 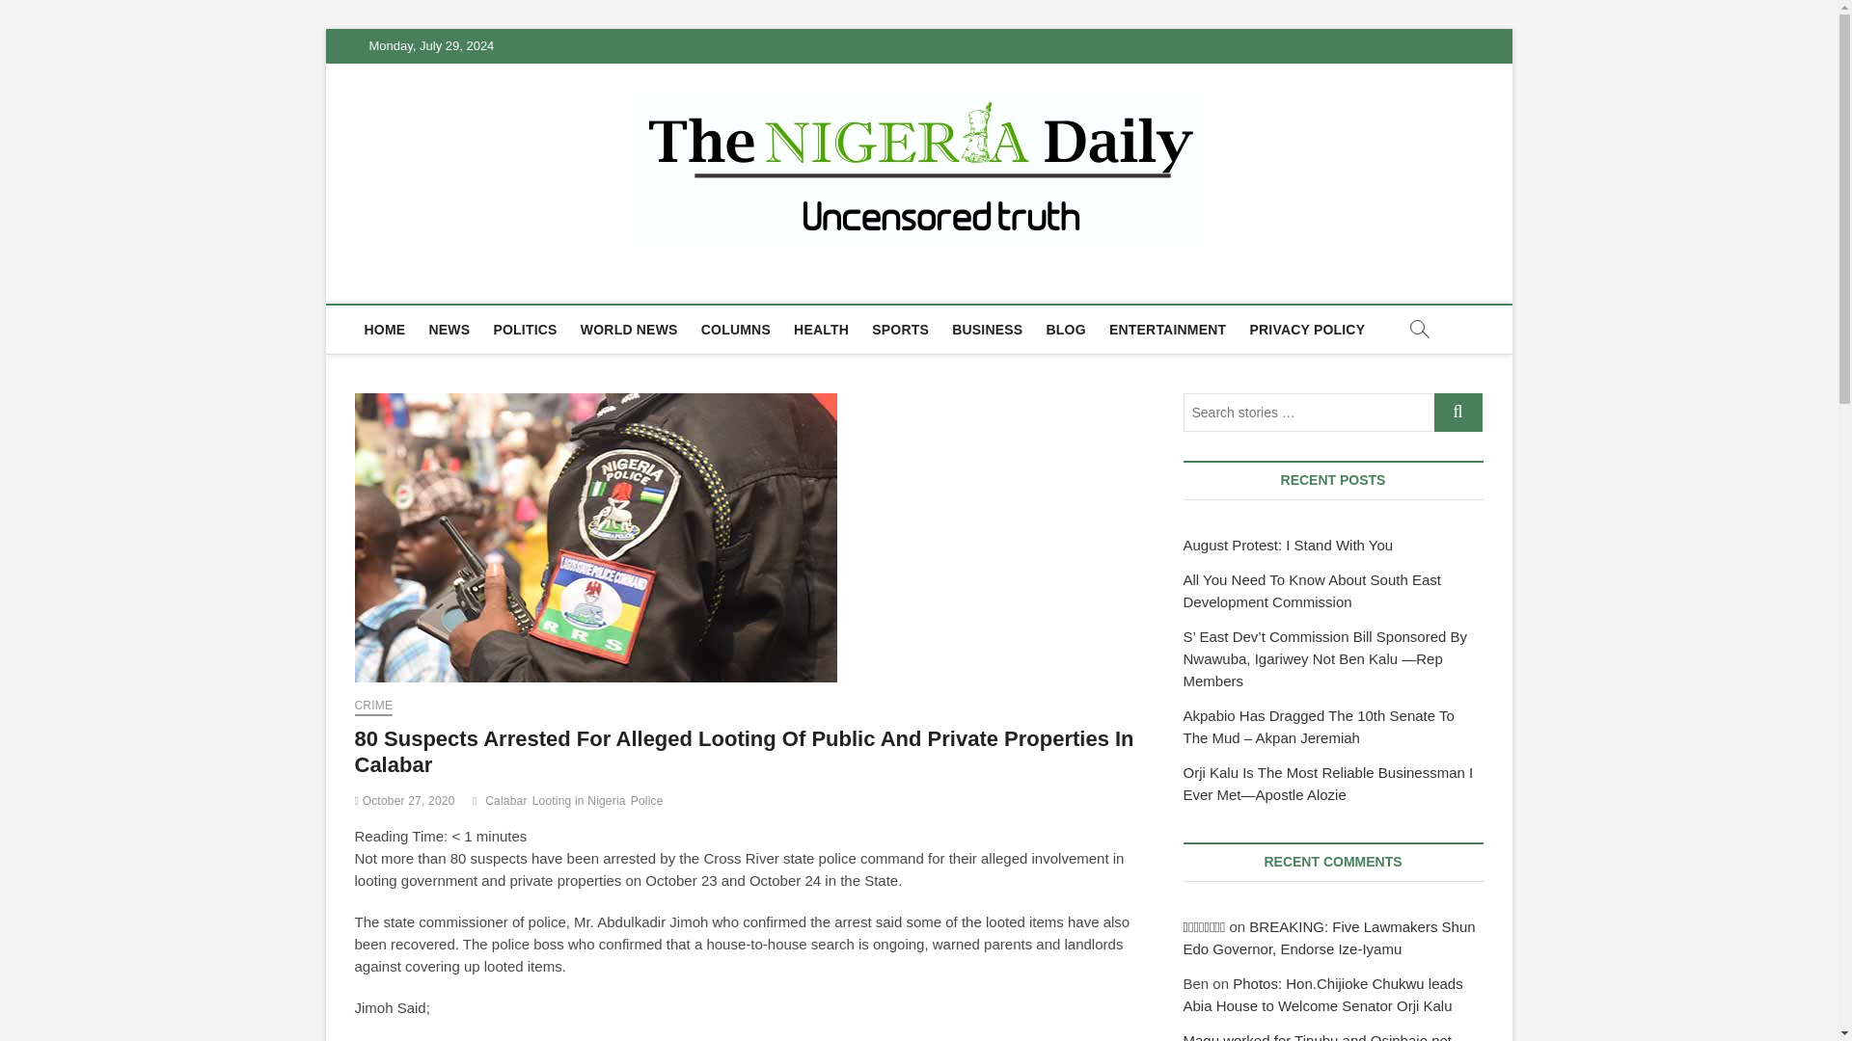 What do you see at coordinates (1067, 330) in the screenshot?
I see `BLOG` at bounding box center [1067, 330].